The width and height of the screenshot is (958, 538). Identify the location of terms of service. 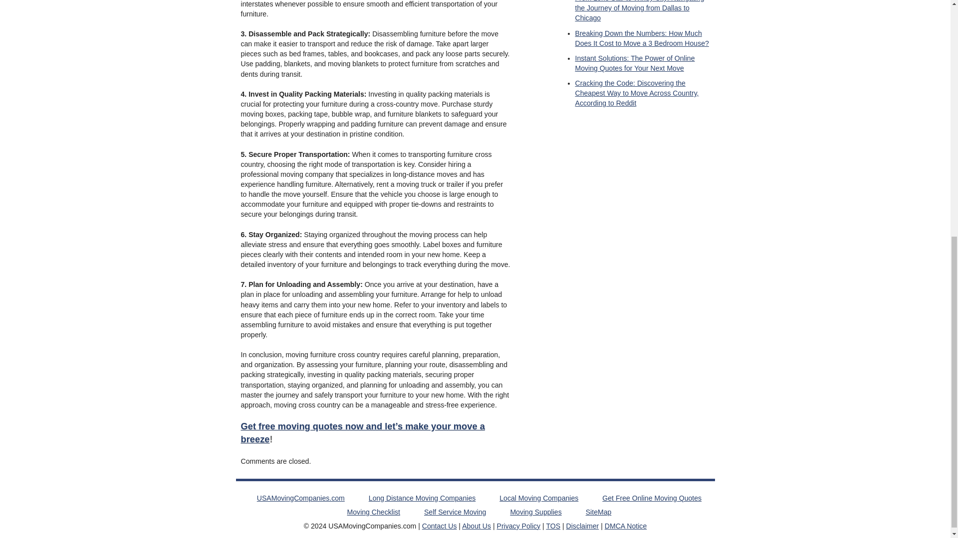
(553, 526).